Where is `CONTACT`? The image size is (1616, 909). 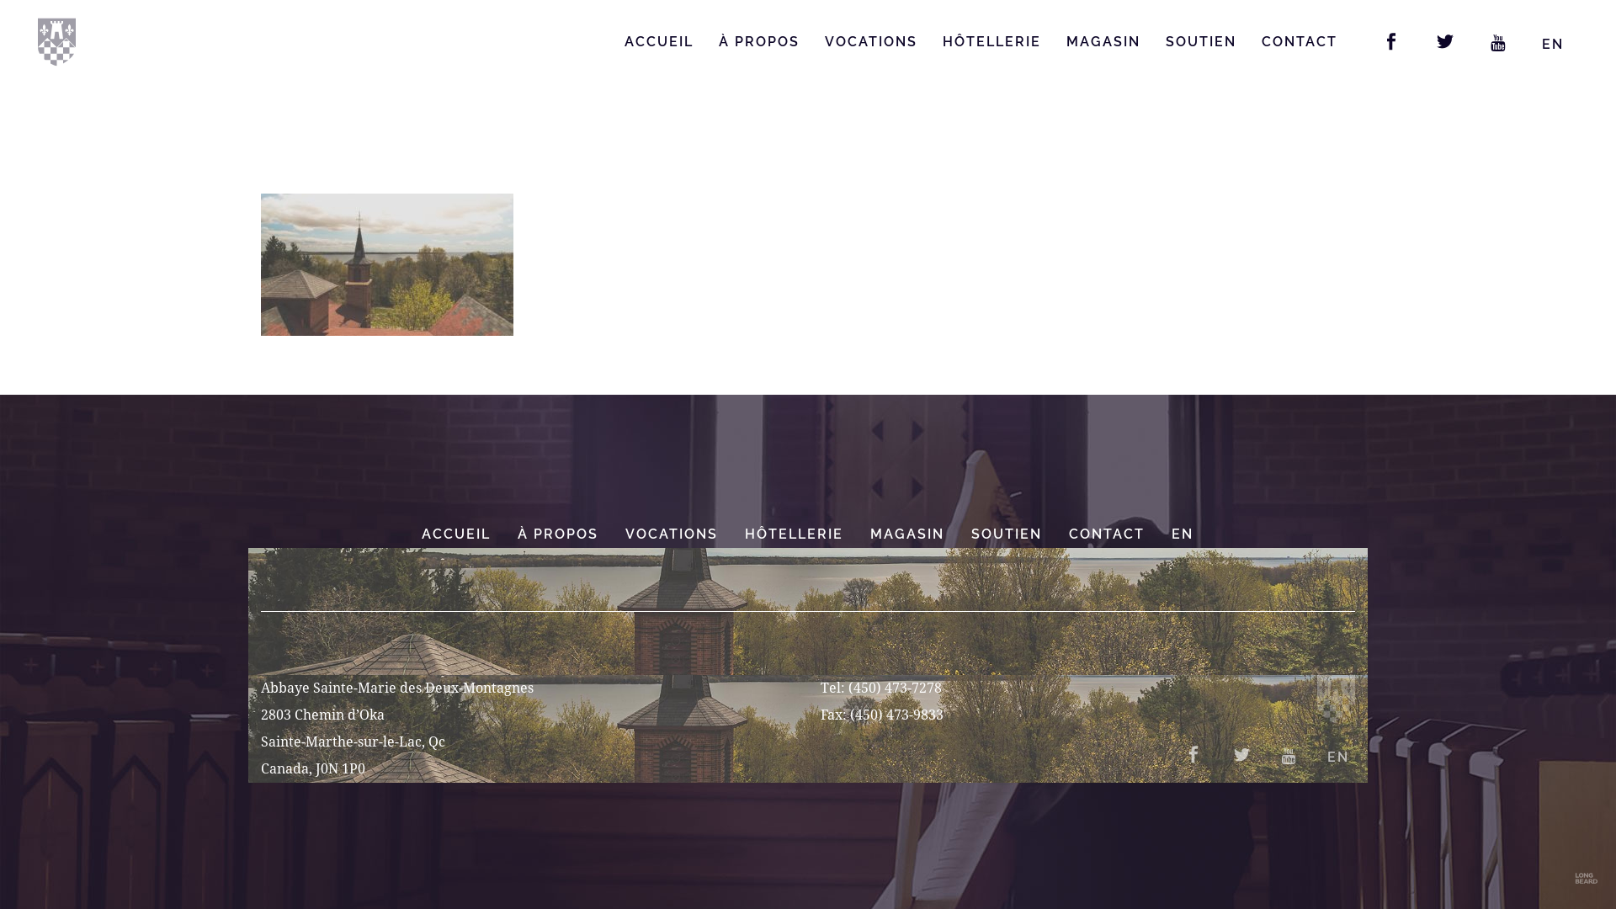
CONTACT is located at coordinates (1107, 534).